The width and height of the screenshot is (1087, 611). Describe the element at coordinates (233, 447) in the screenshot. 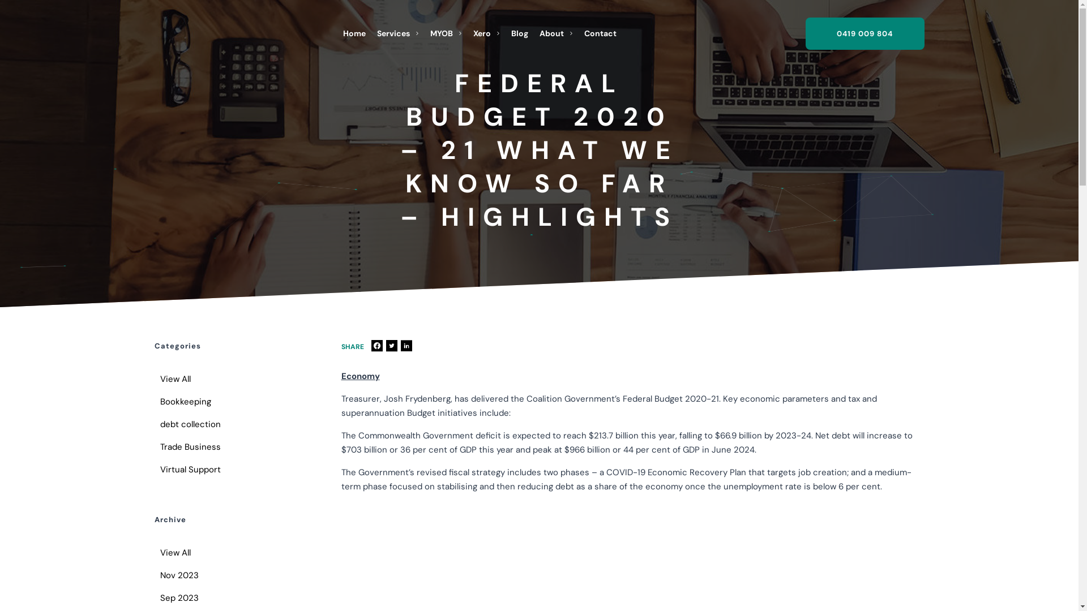

I see `Trade Business` at that location.